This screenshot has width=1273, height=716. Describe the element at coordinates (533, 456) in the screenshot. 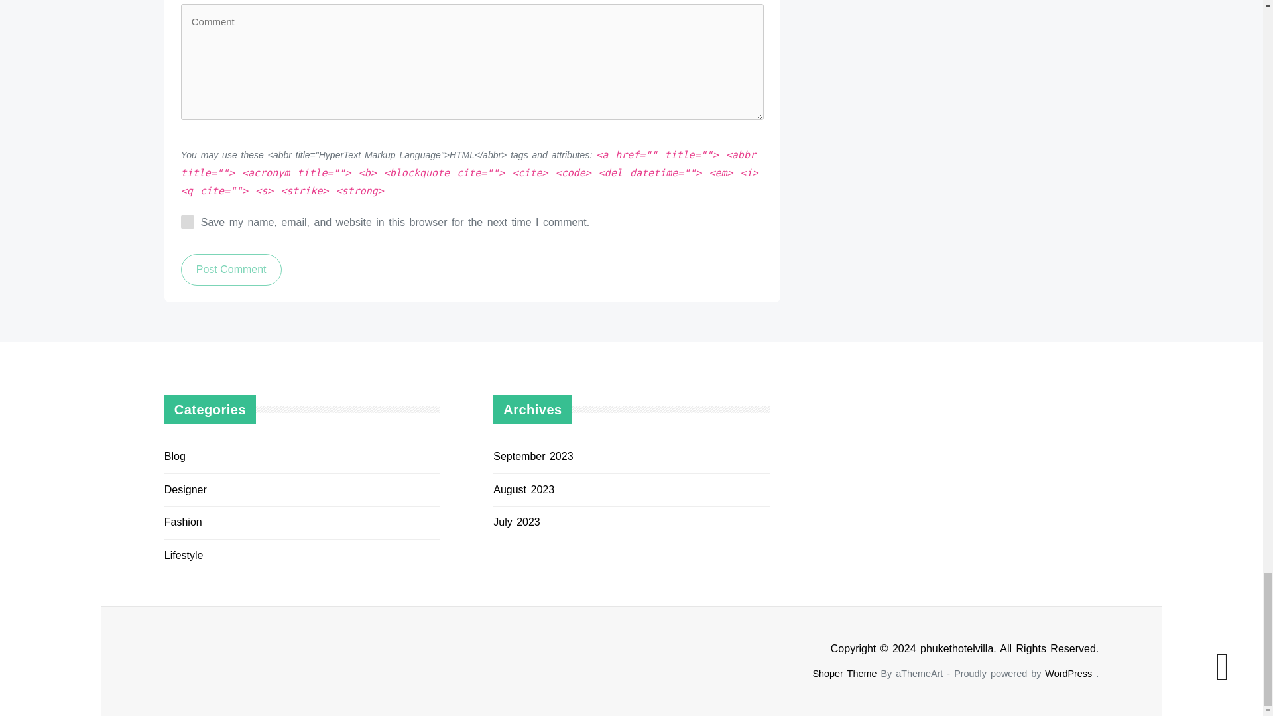

I see `September 2023` at that location.